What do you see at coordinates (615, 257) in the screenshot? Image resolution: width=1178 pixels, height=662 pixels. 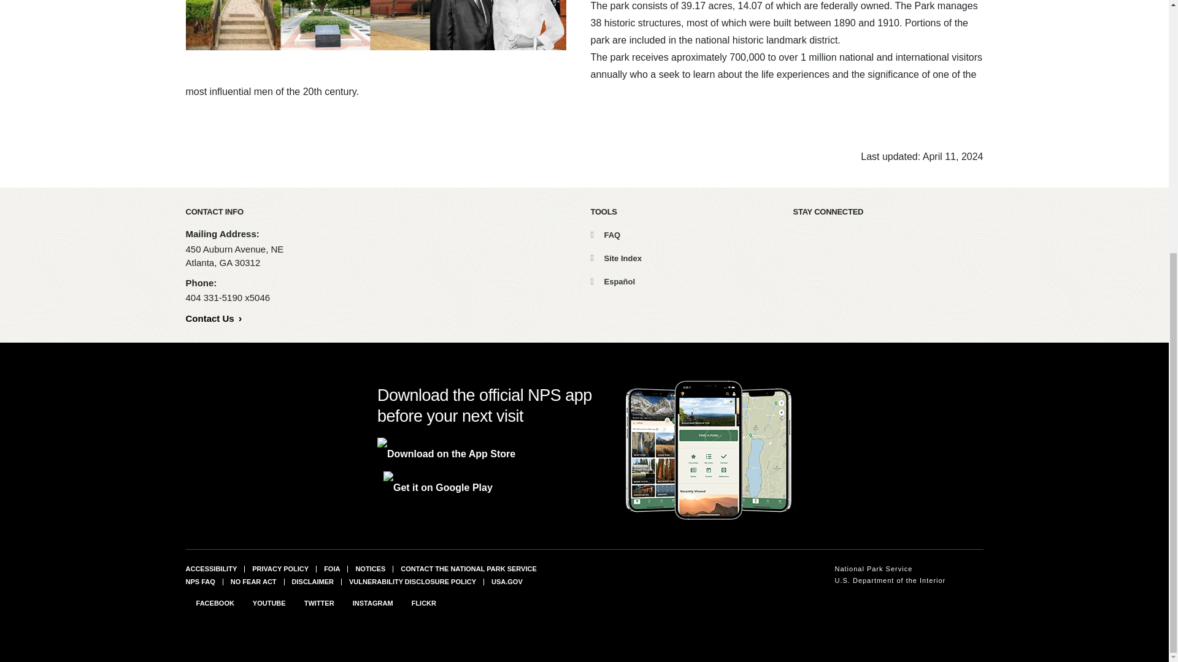 I see `Site Index` at bounding box center [615, 257].